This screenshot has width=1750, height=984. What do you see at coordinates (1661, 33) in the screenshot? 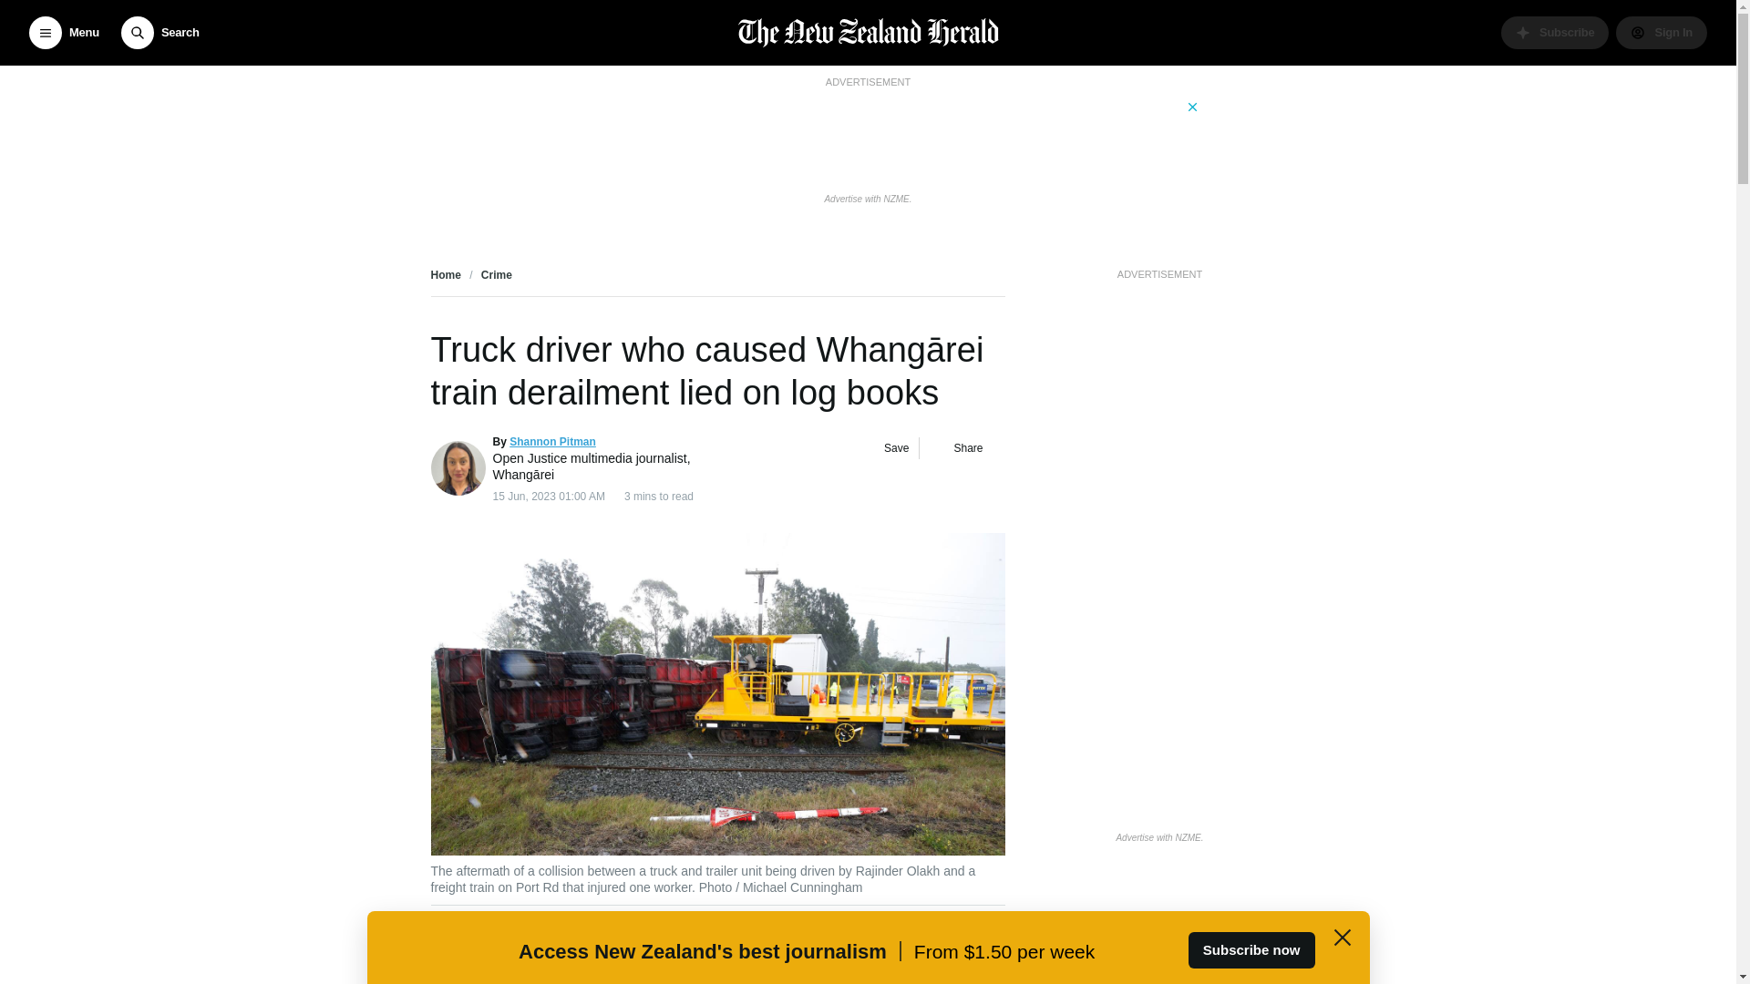
I see `Manage your account` at bounding box center [1661, 33].